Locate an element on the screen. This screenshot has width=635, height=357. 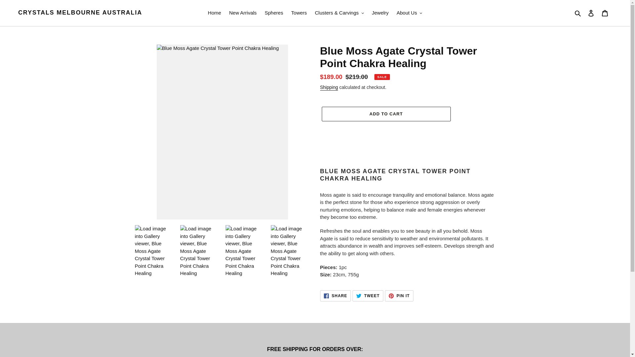
Jewelry is located at coordinates (380, 13).